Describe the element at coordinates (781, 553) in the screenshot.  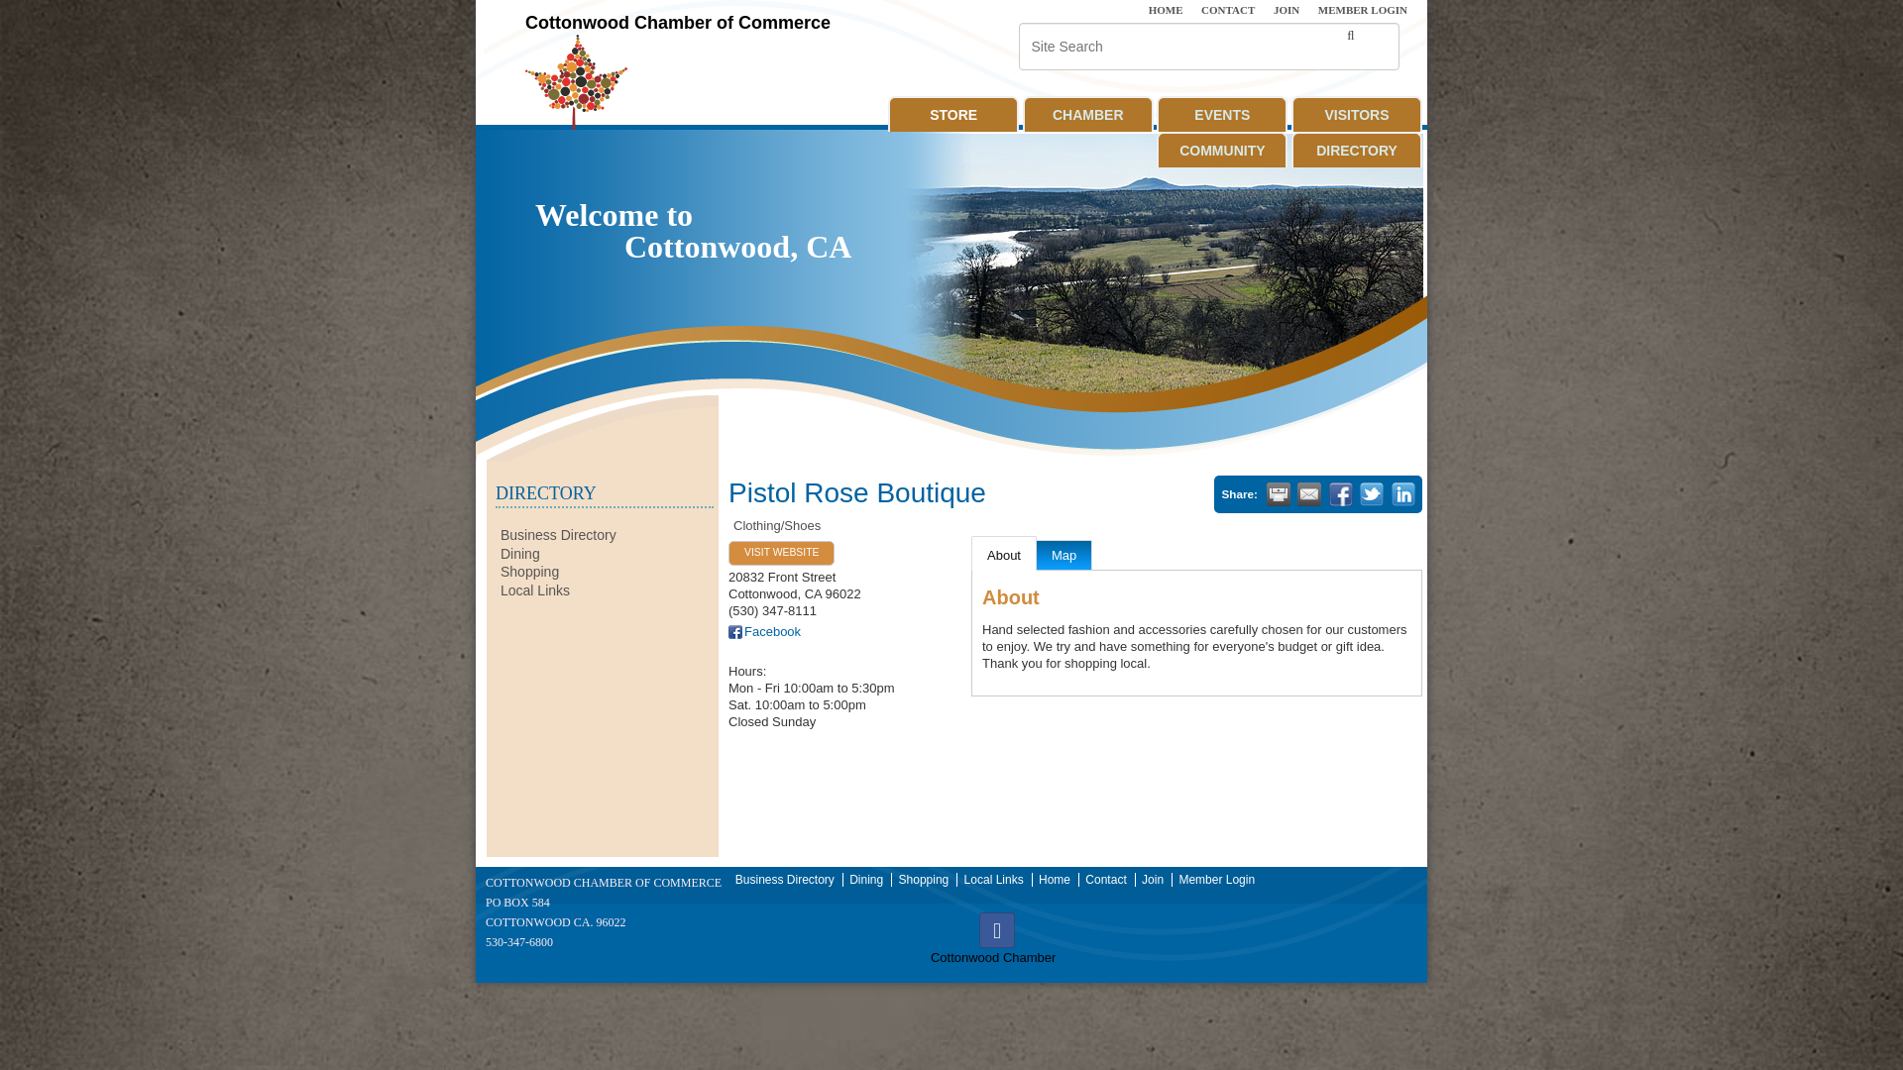
I see `Visit the website of Pistol Rose Boutique` at that location.